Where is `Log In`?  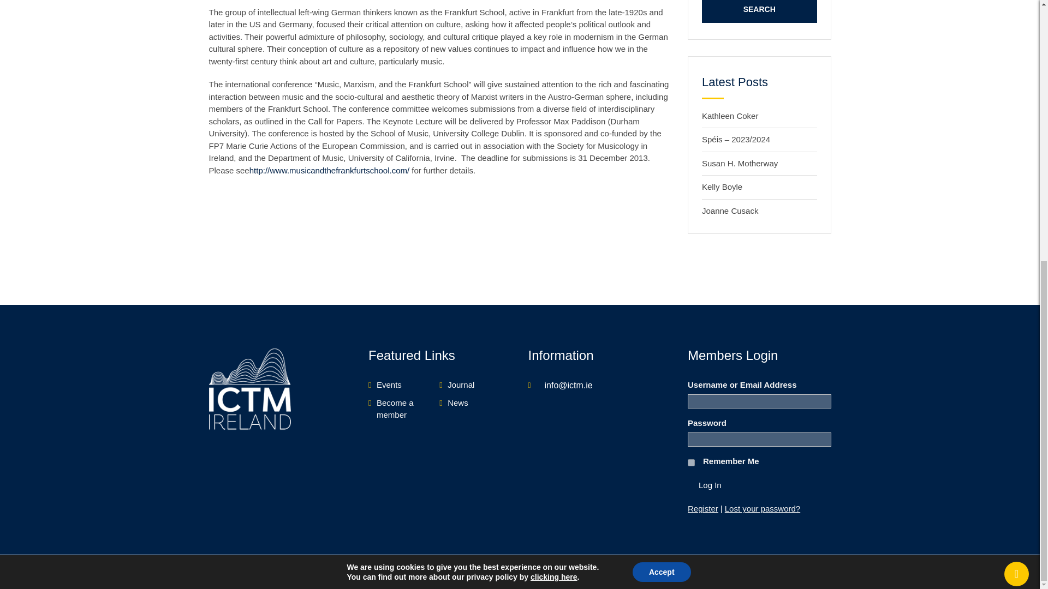 Log In is located at coordinates (710, 485).